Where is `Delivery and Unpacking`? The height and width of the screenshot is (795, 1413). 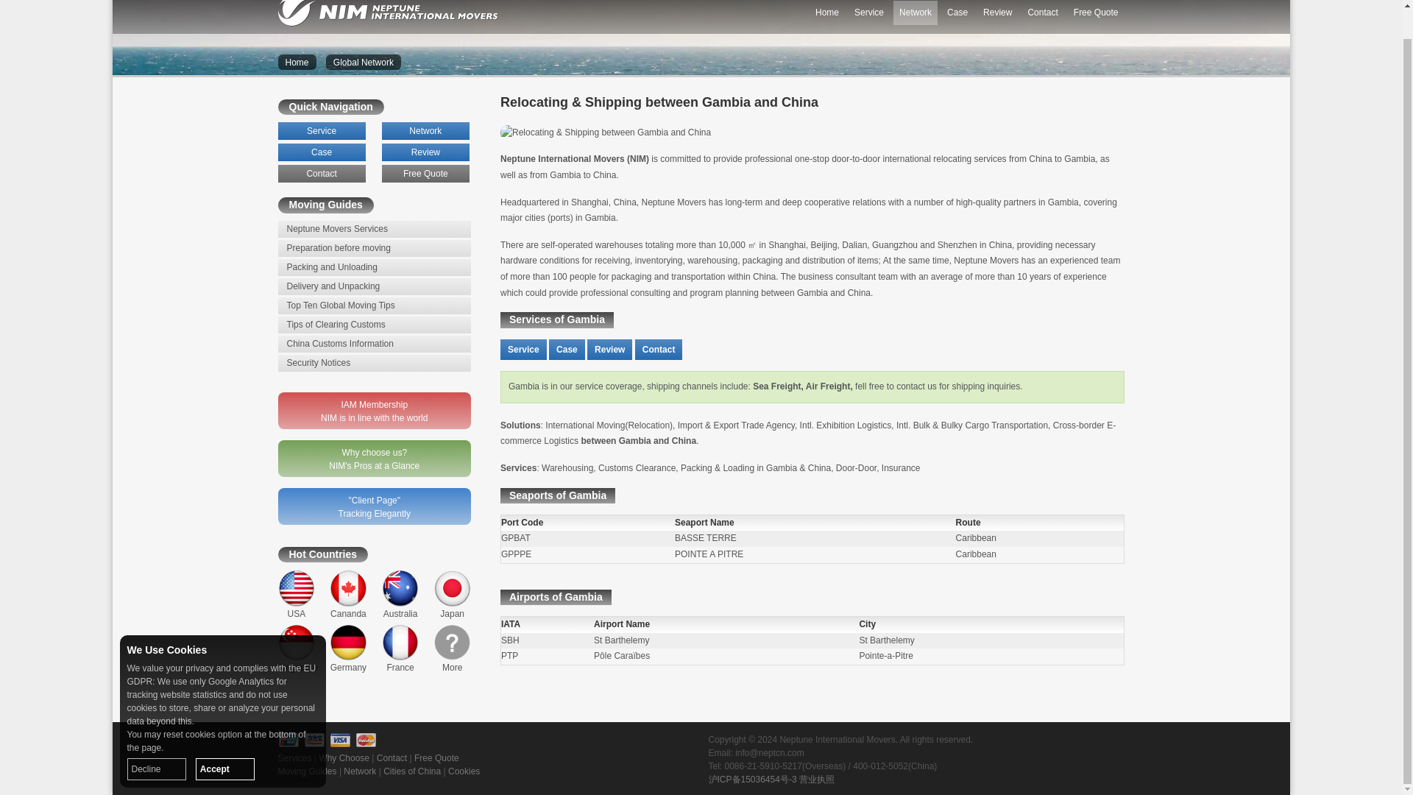
Delivery and Unpacking is located at coordinates (375, 286).